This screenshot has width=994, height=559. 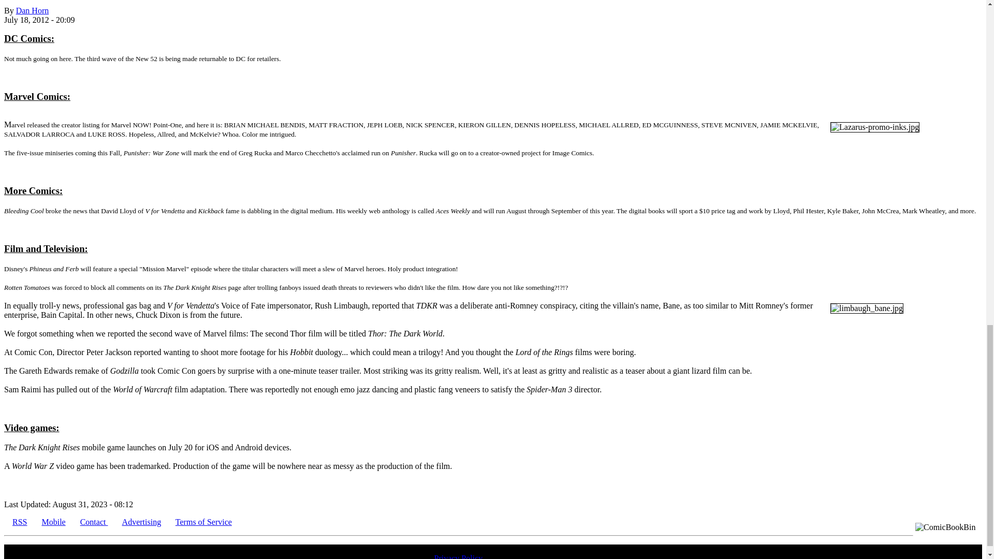 I want to click on Contact, so click(x=94, y=522).